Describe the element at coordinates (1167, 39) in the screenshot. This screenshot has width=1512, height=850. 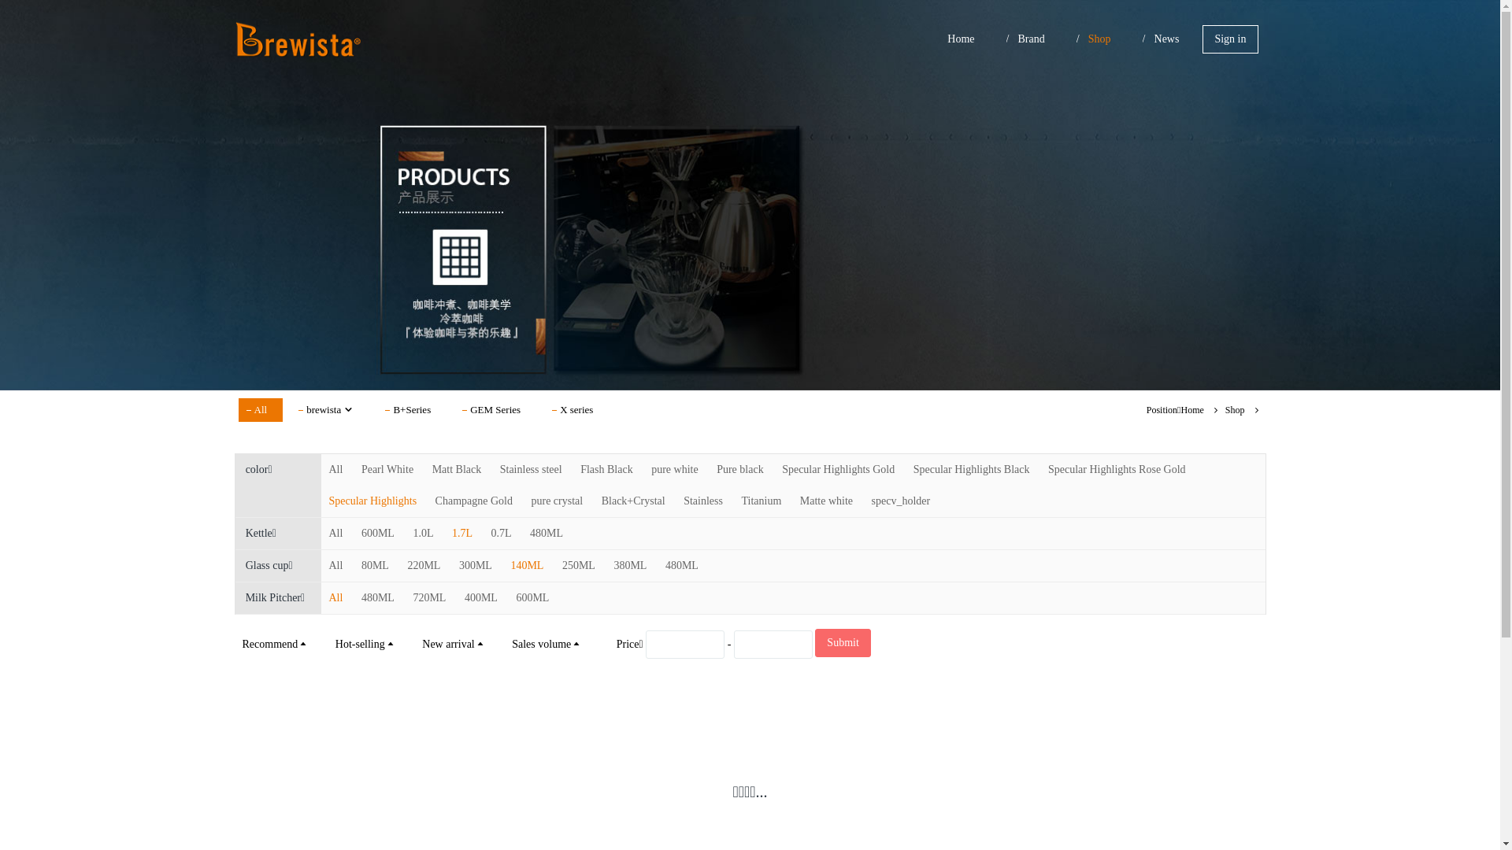
I see `News` at that location.